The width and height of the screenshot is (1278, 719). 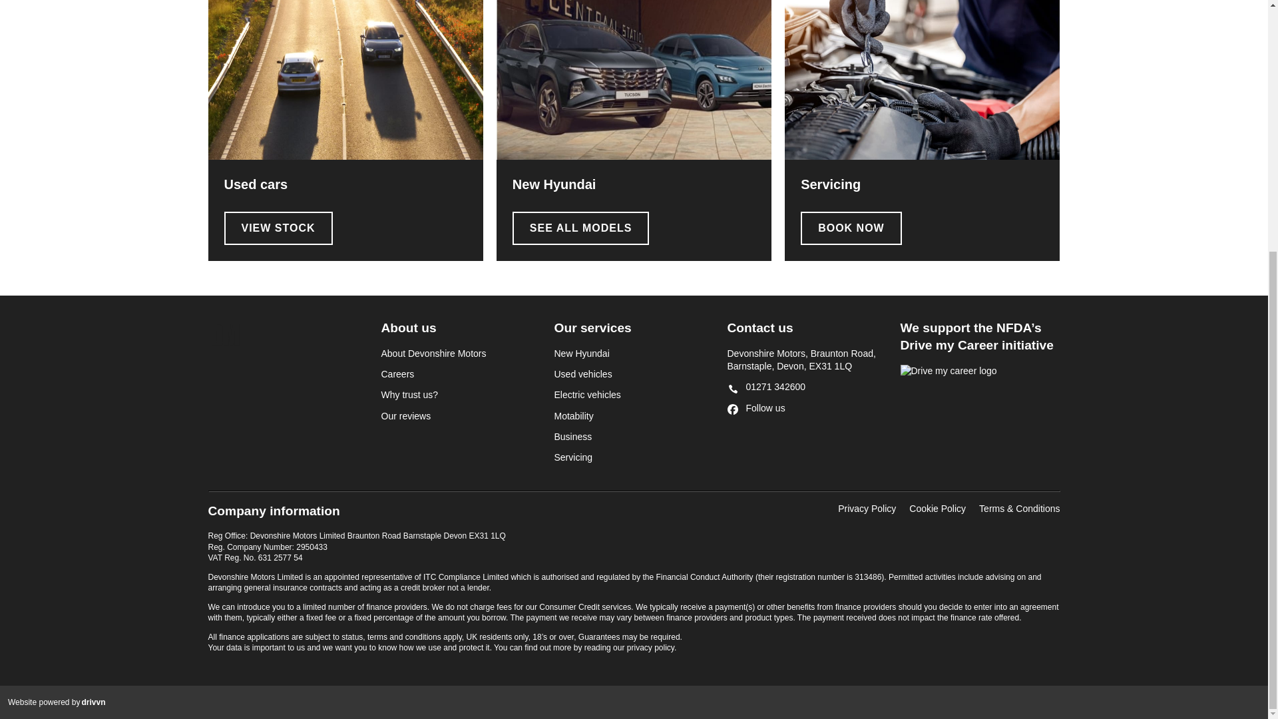 What do you see at coordinates (851, 228) in the screenshot?
I see `BOOK NOW` at bounding box center [851, 228].